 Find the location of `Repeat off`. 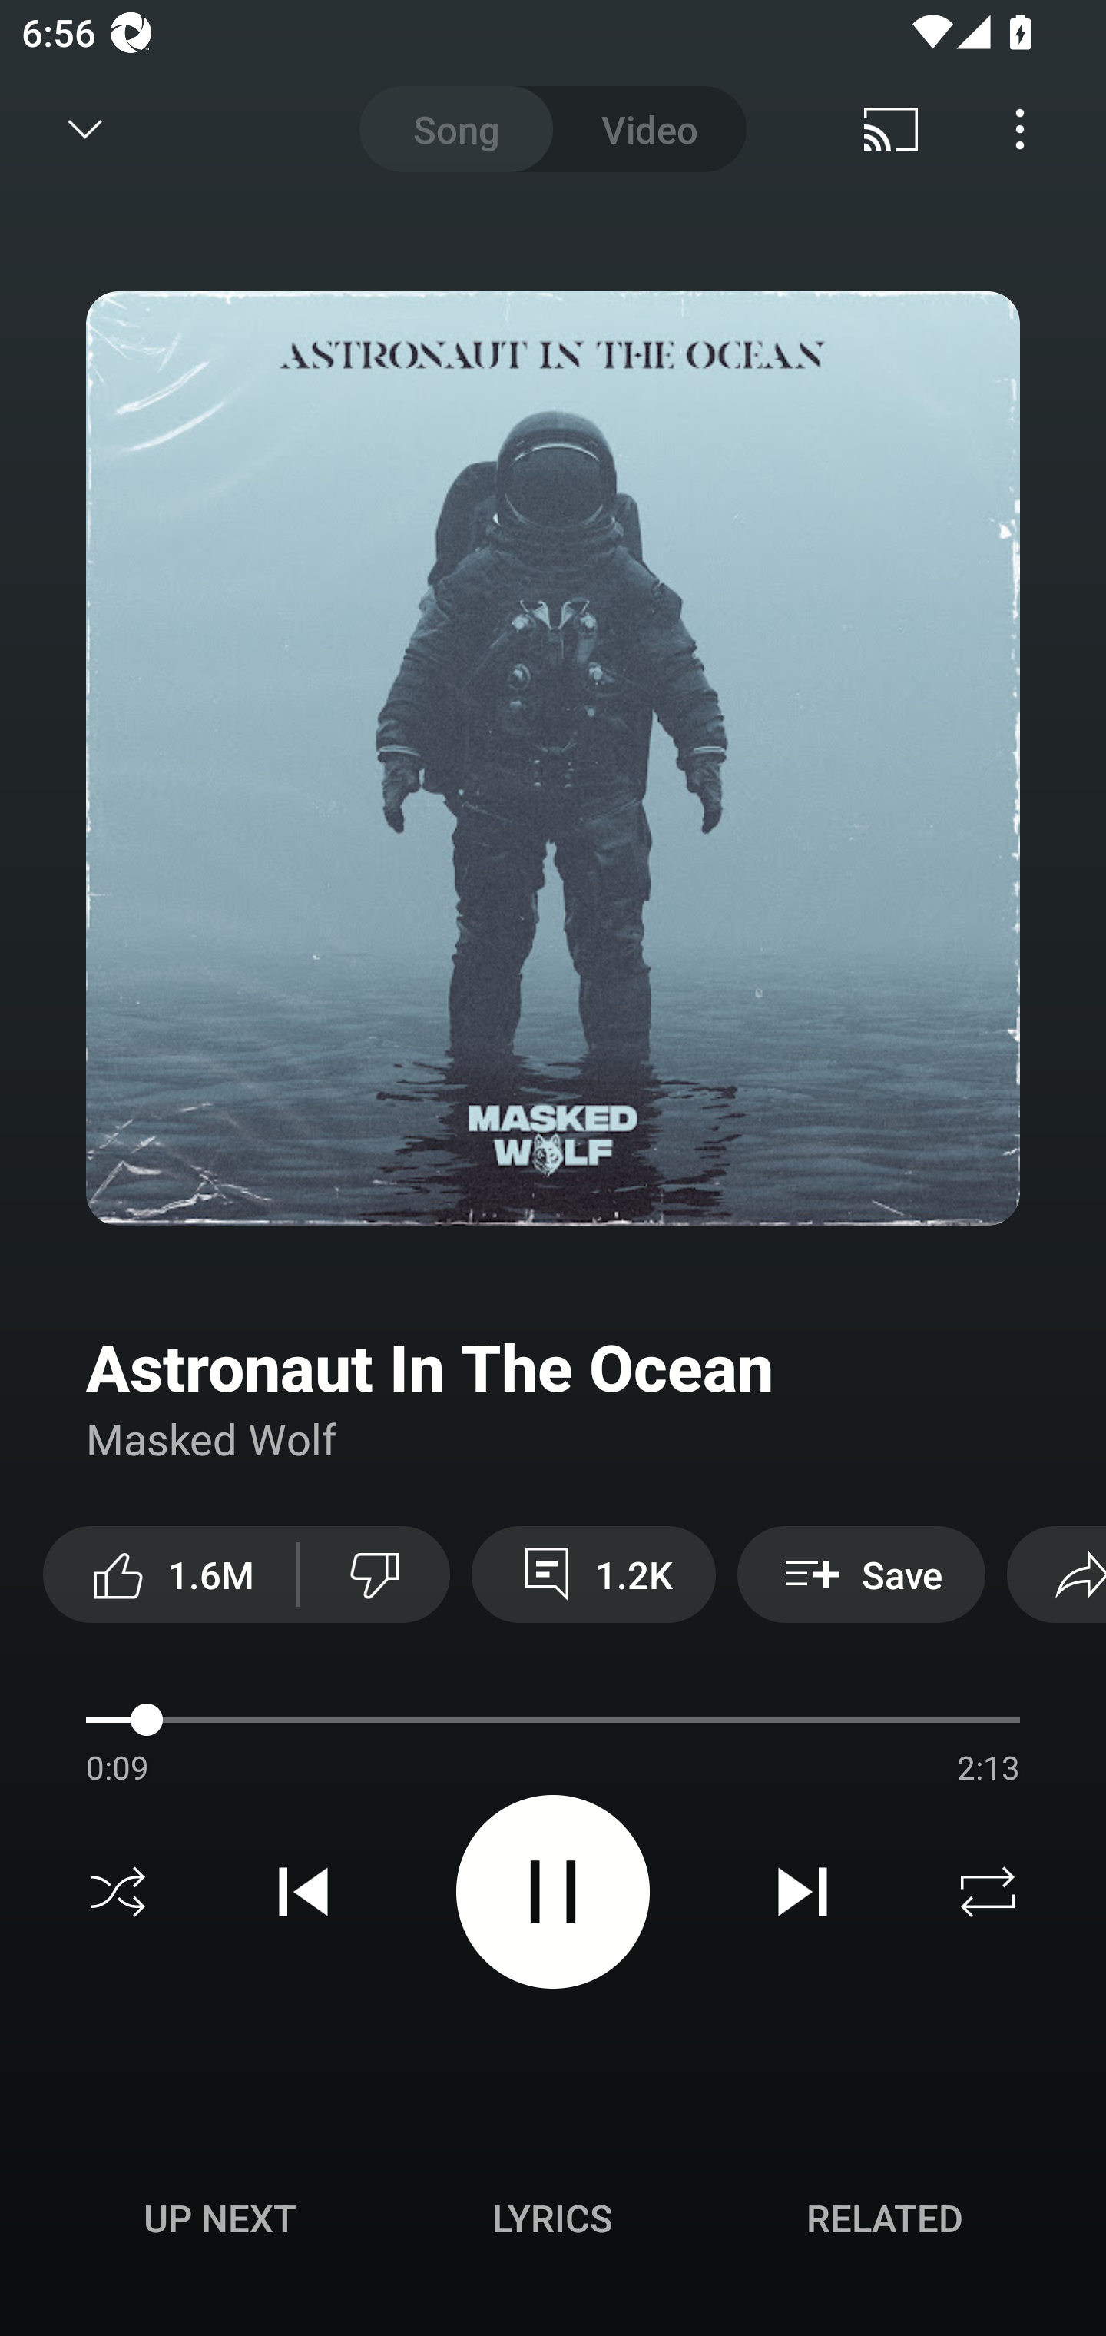

Repeat off is located at coordinates (988, 1892).